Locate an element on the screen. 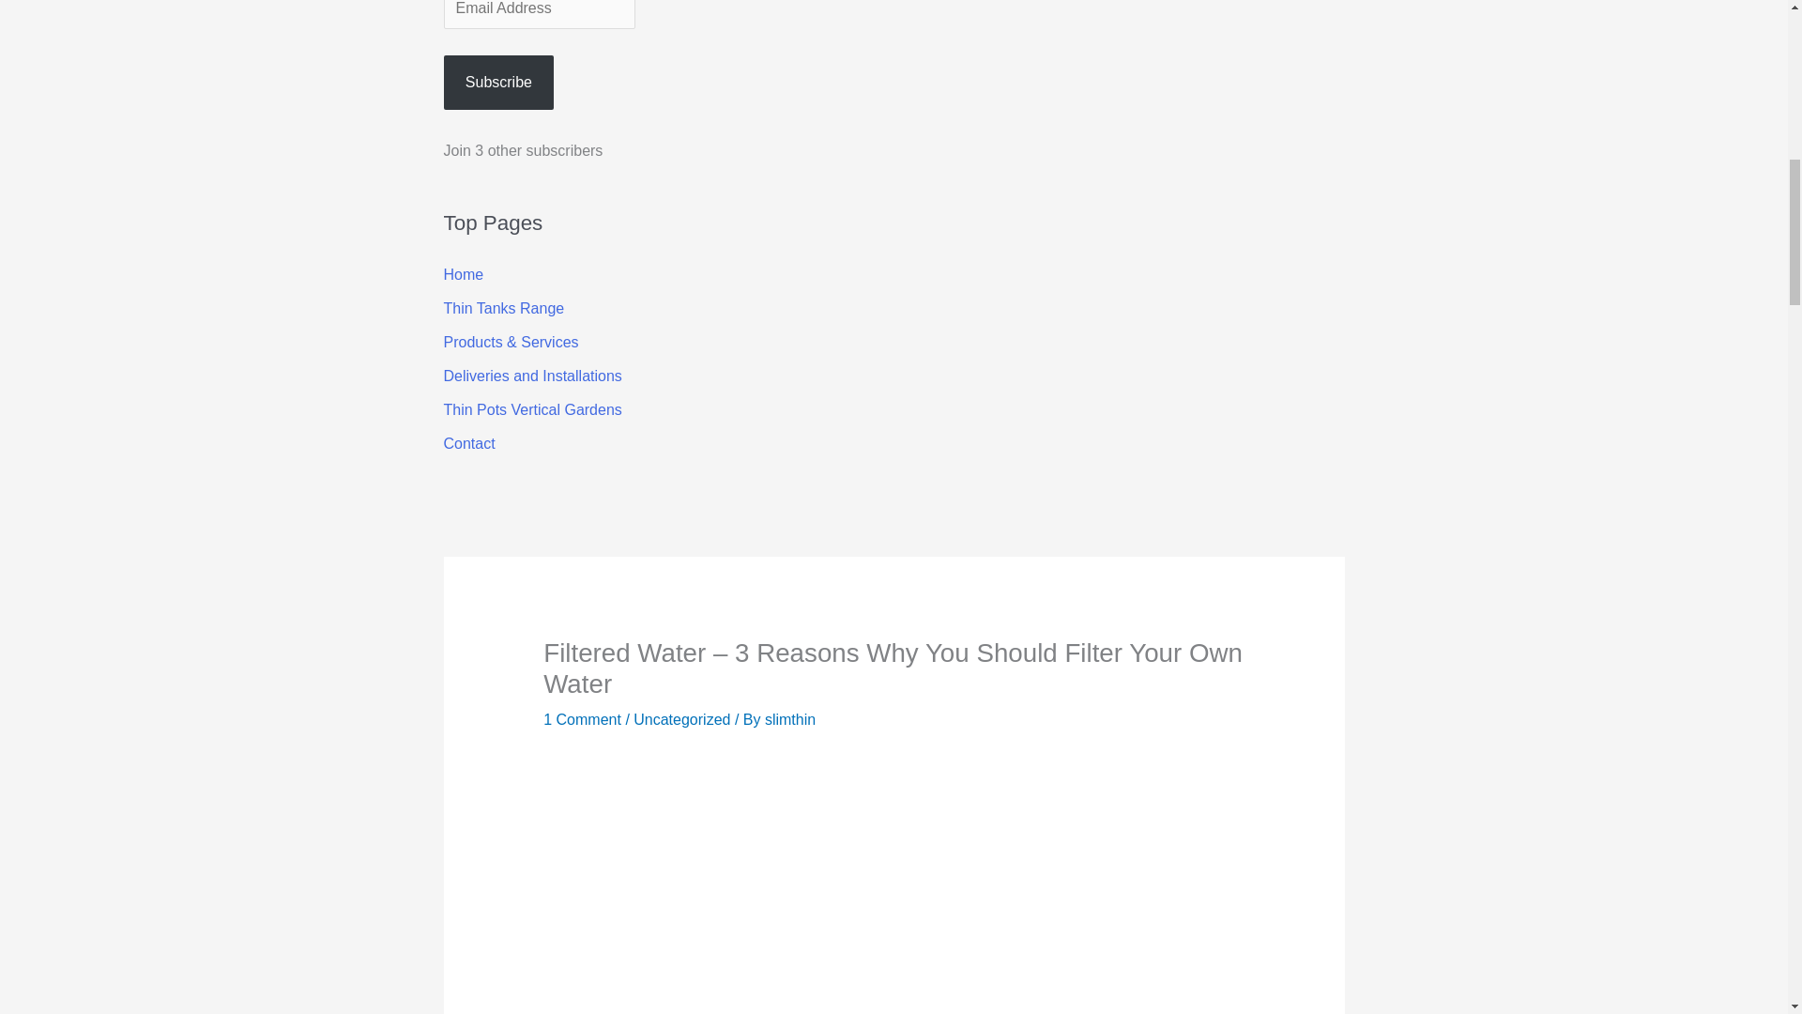 This screenshot has width=1802, height=1014. Contact is located at coordinates (468, 443).